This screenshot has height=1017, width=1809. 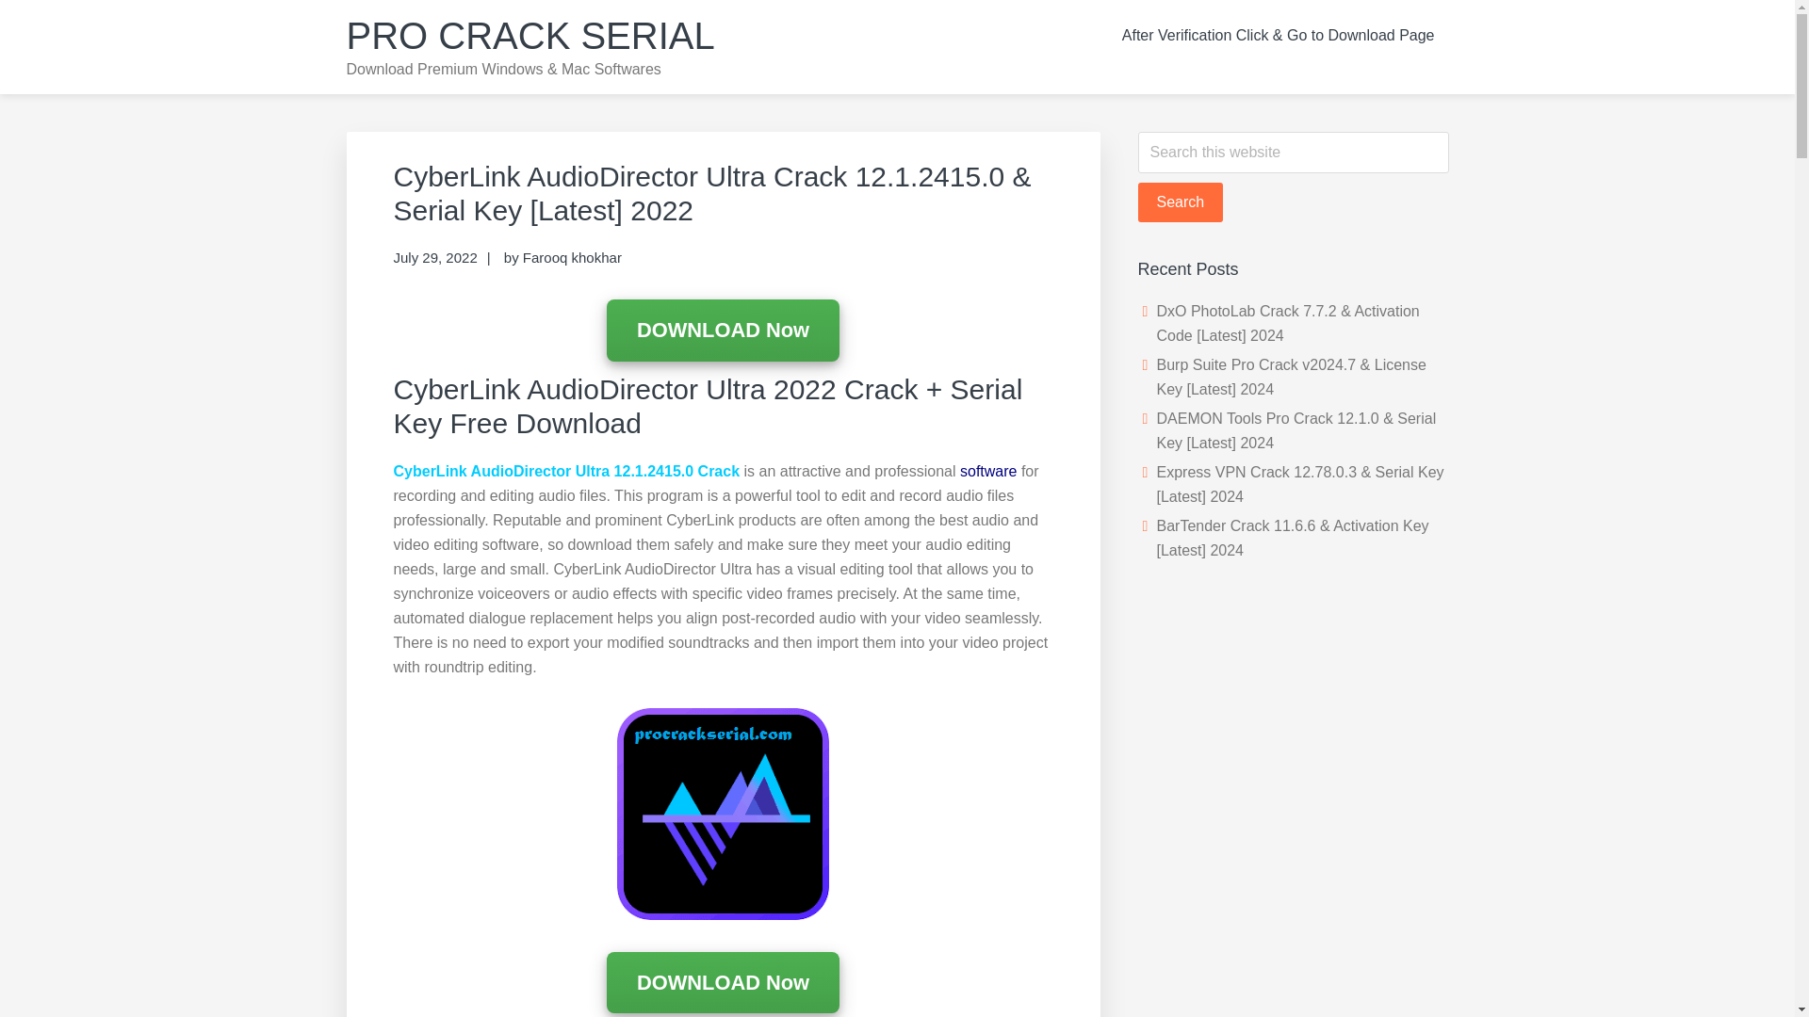 What do you see at coordinates (530, 36) in the screenshot?
I see `PRO CRACK SERIAL` at bounding box center [530, 36].